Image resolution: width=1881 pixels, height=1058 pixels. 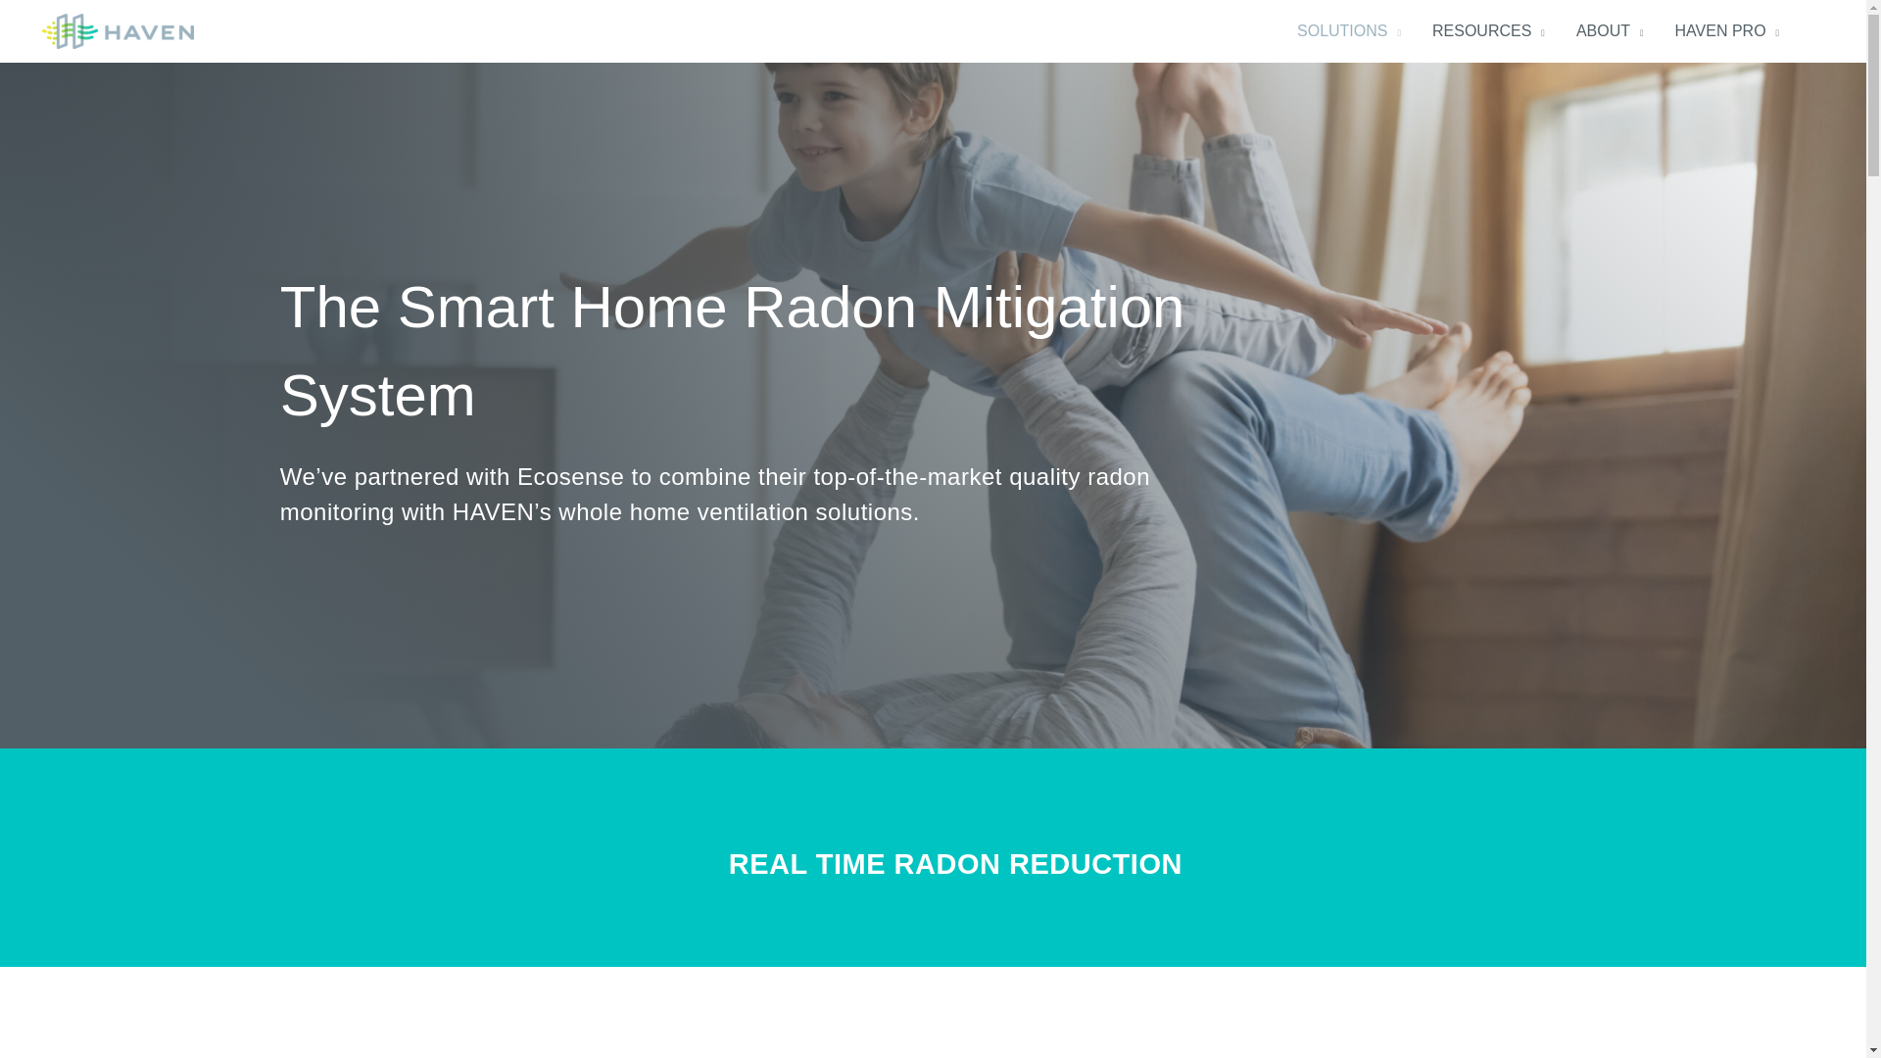 What do you see at coordinates (1610, 31) in the screenshot?
I see `ABOUT` at bounding box center [1610, 31].